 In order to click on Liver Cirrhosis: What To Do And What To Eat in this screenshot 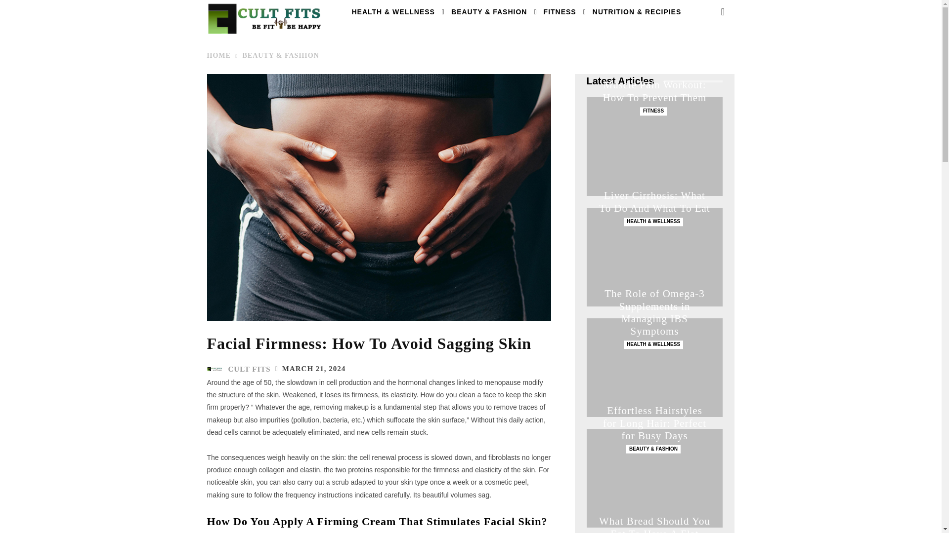, I will do `click(654, 257)`.